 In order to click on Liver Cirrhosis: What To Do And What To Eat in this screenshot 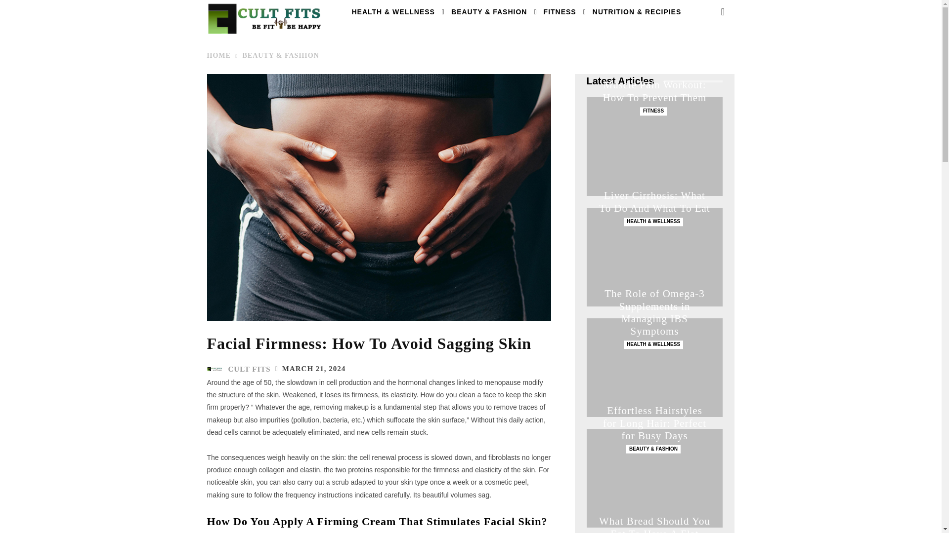, I will do `click(654, 257)`.